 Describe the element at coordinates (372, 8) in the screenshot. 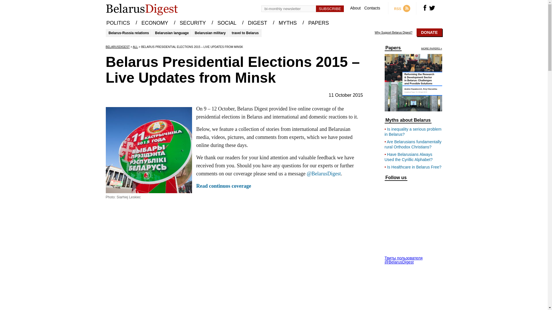

I see `Contacts` at that location.